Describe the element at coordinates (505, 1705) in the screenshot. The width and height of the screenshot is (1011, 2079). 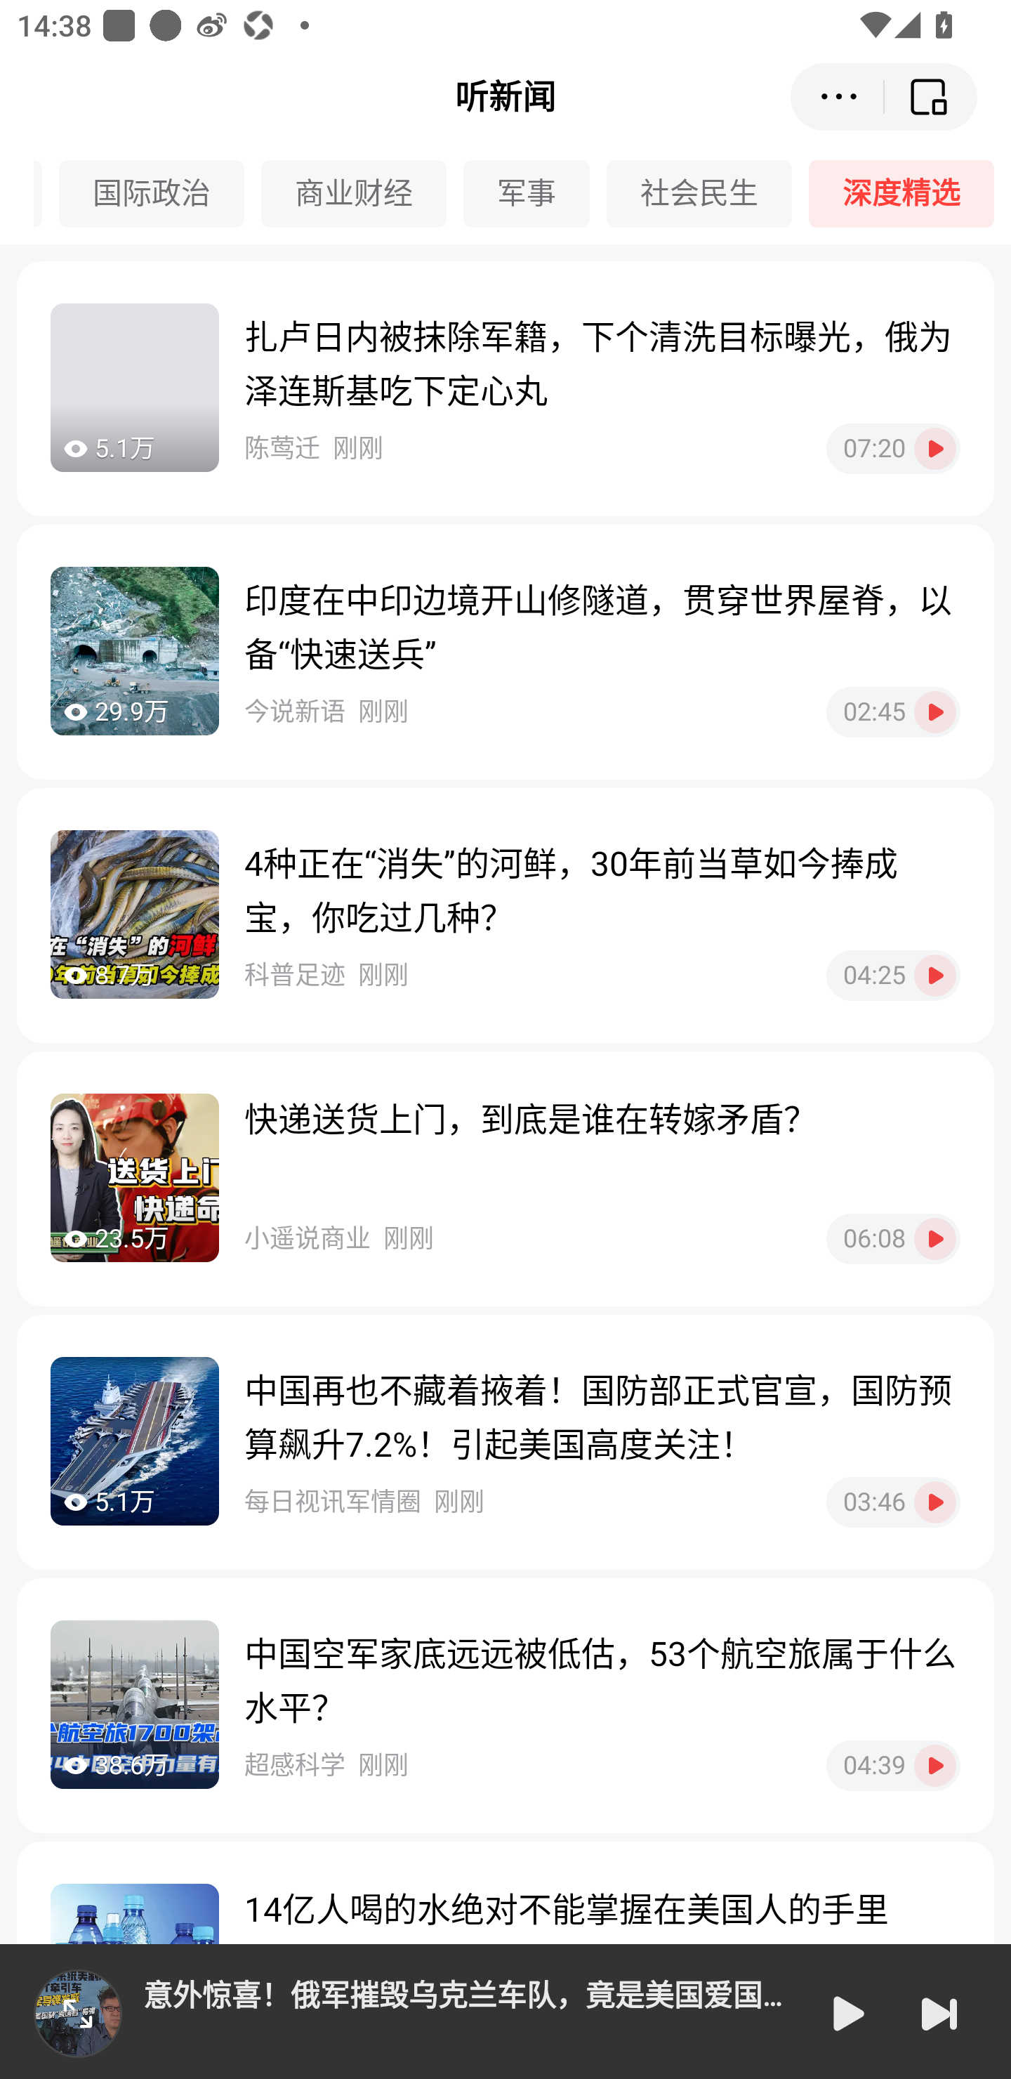
I see `38.6万 中国空军家底远远被低估，53个航空旅属于什么水平？ 超感科学刚刚 04:39` at that location.